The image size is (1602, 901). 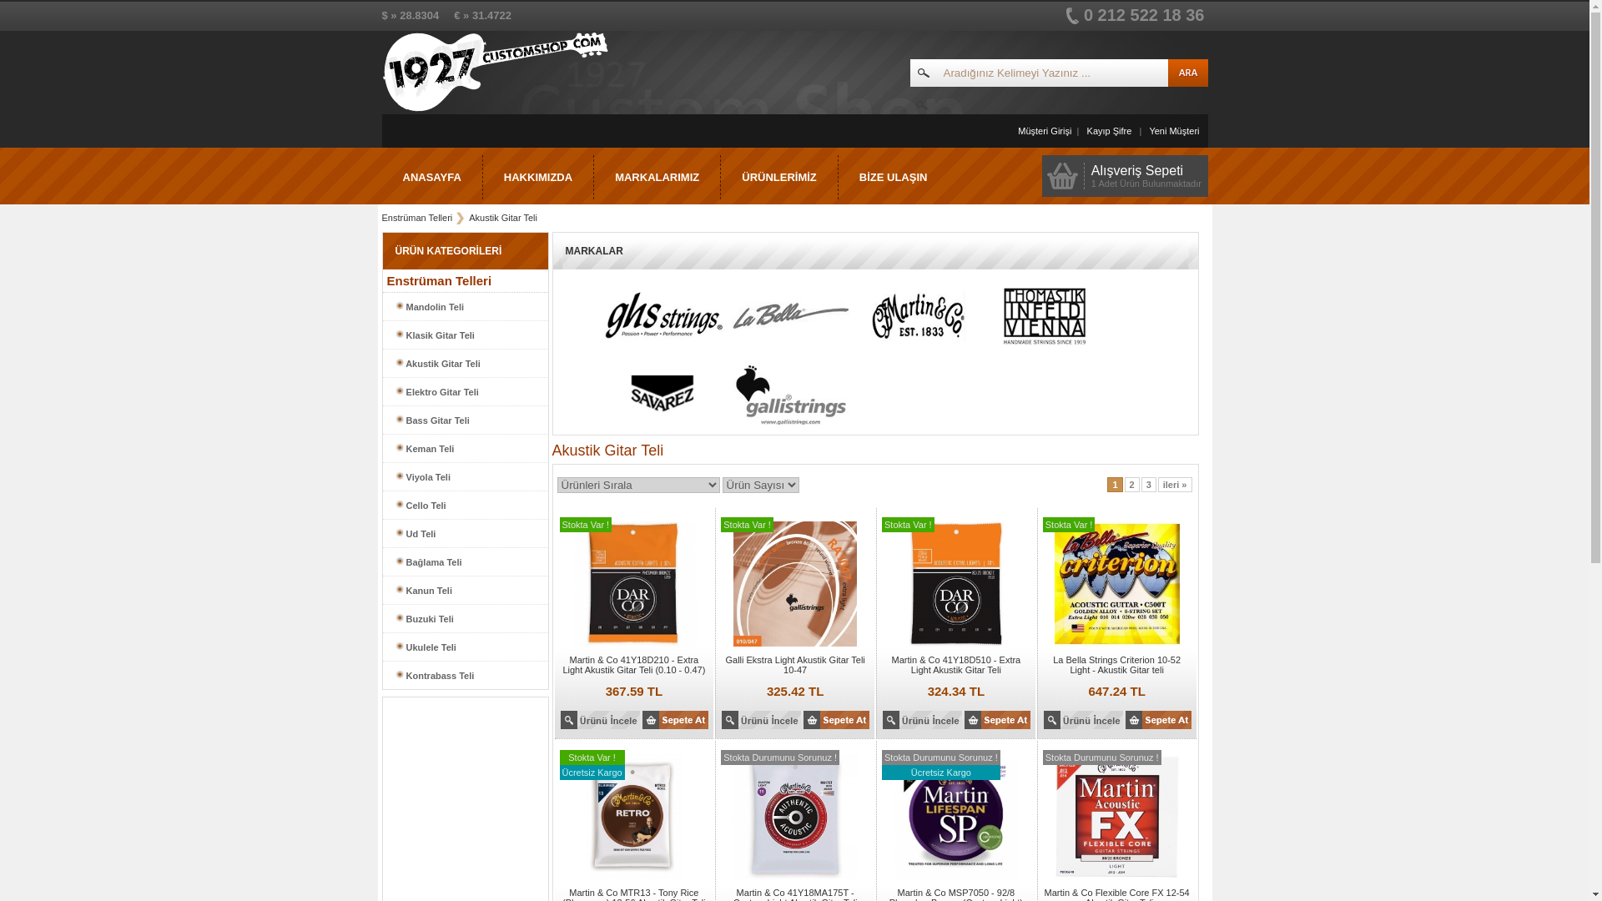 I want to click on 3, so click(x=1149, y=485).